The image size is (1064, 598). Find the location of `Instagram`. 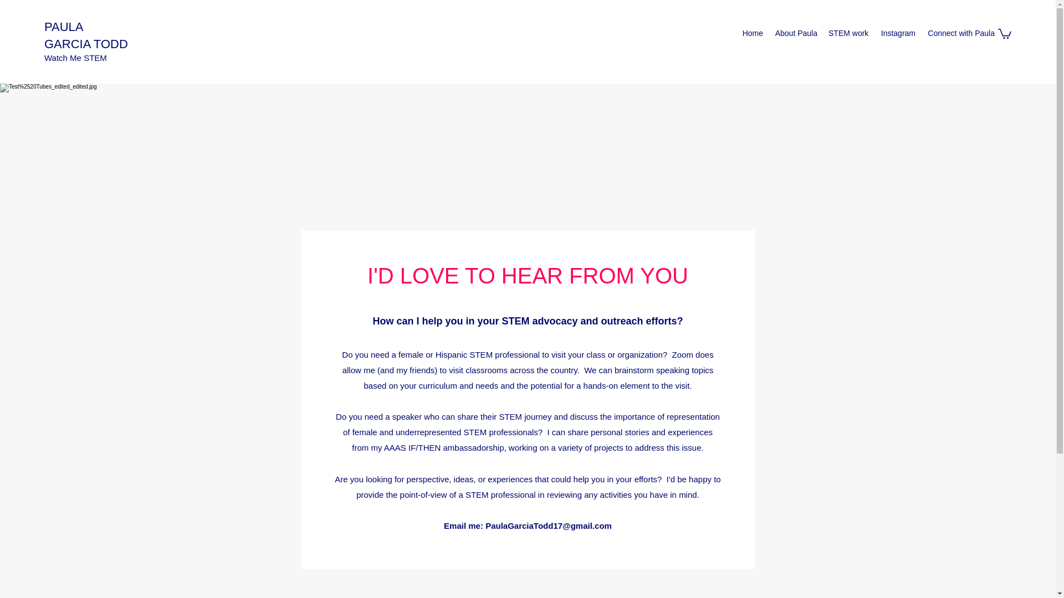

Instagram is located at coordinates (897, 33).